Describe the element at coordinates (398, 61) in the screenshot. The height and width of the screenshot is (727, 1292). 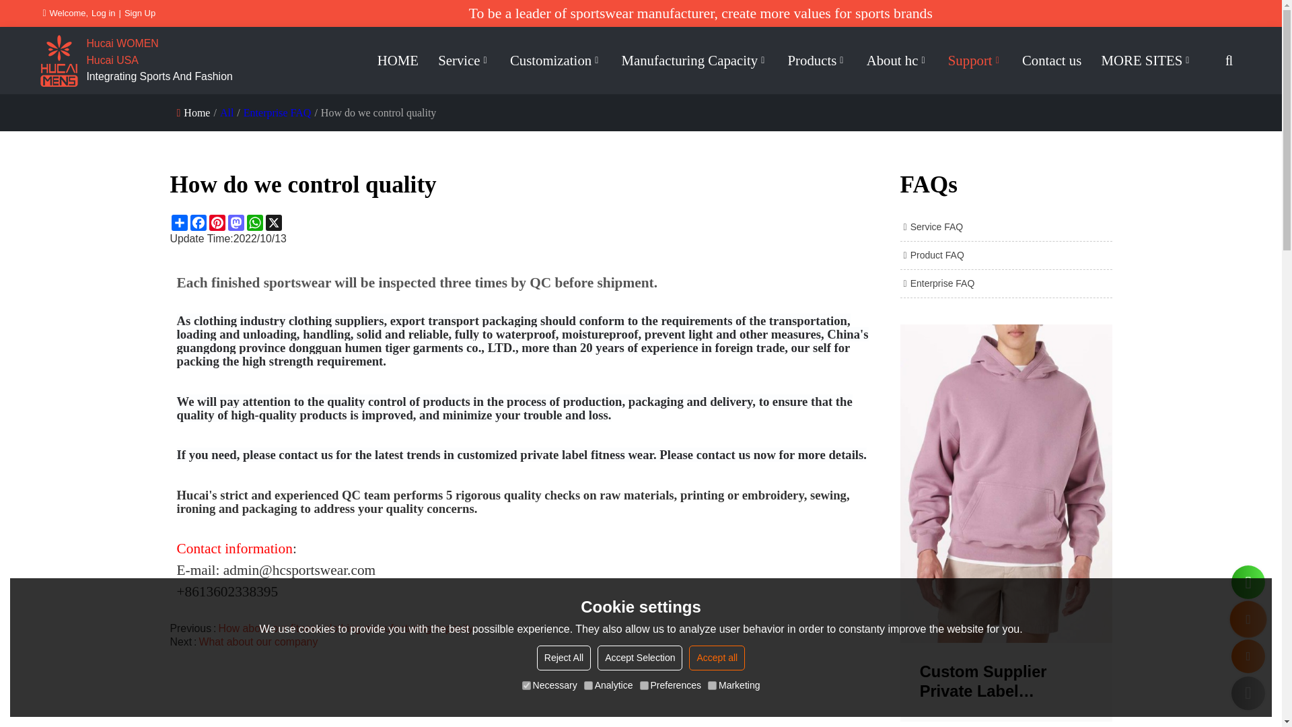
I see `HOME` at that location.